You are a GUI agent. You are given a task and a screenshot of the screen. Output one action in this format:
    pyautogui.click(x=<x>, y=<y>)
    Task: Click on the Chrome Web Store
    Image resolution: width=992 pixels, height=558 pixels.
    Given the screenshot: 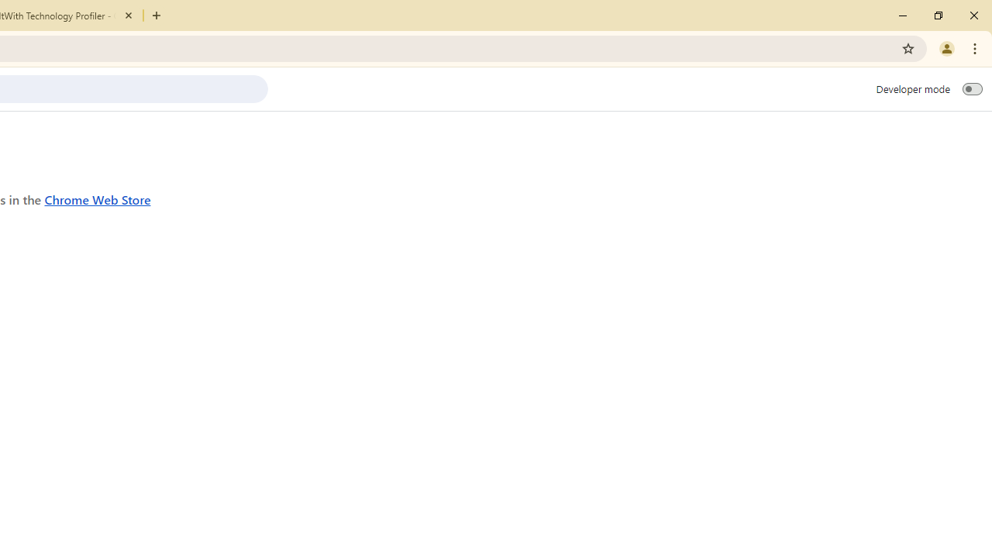 What is the action you would take?
    pyautogui.click(x=98, y=198)
    